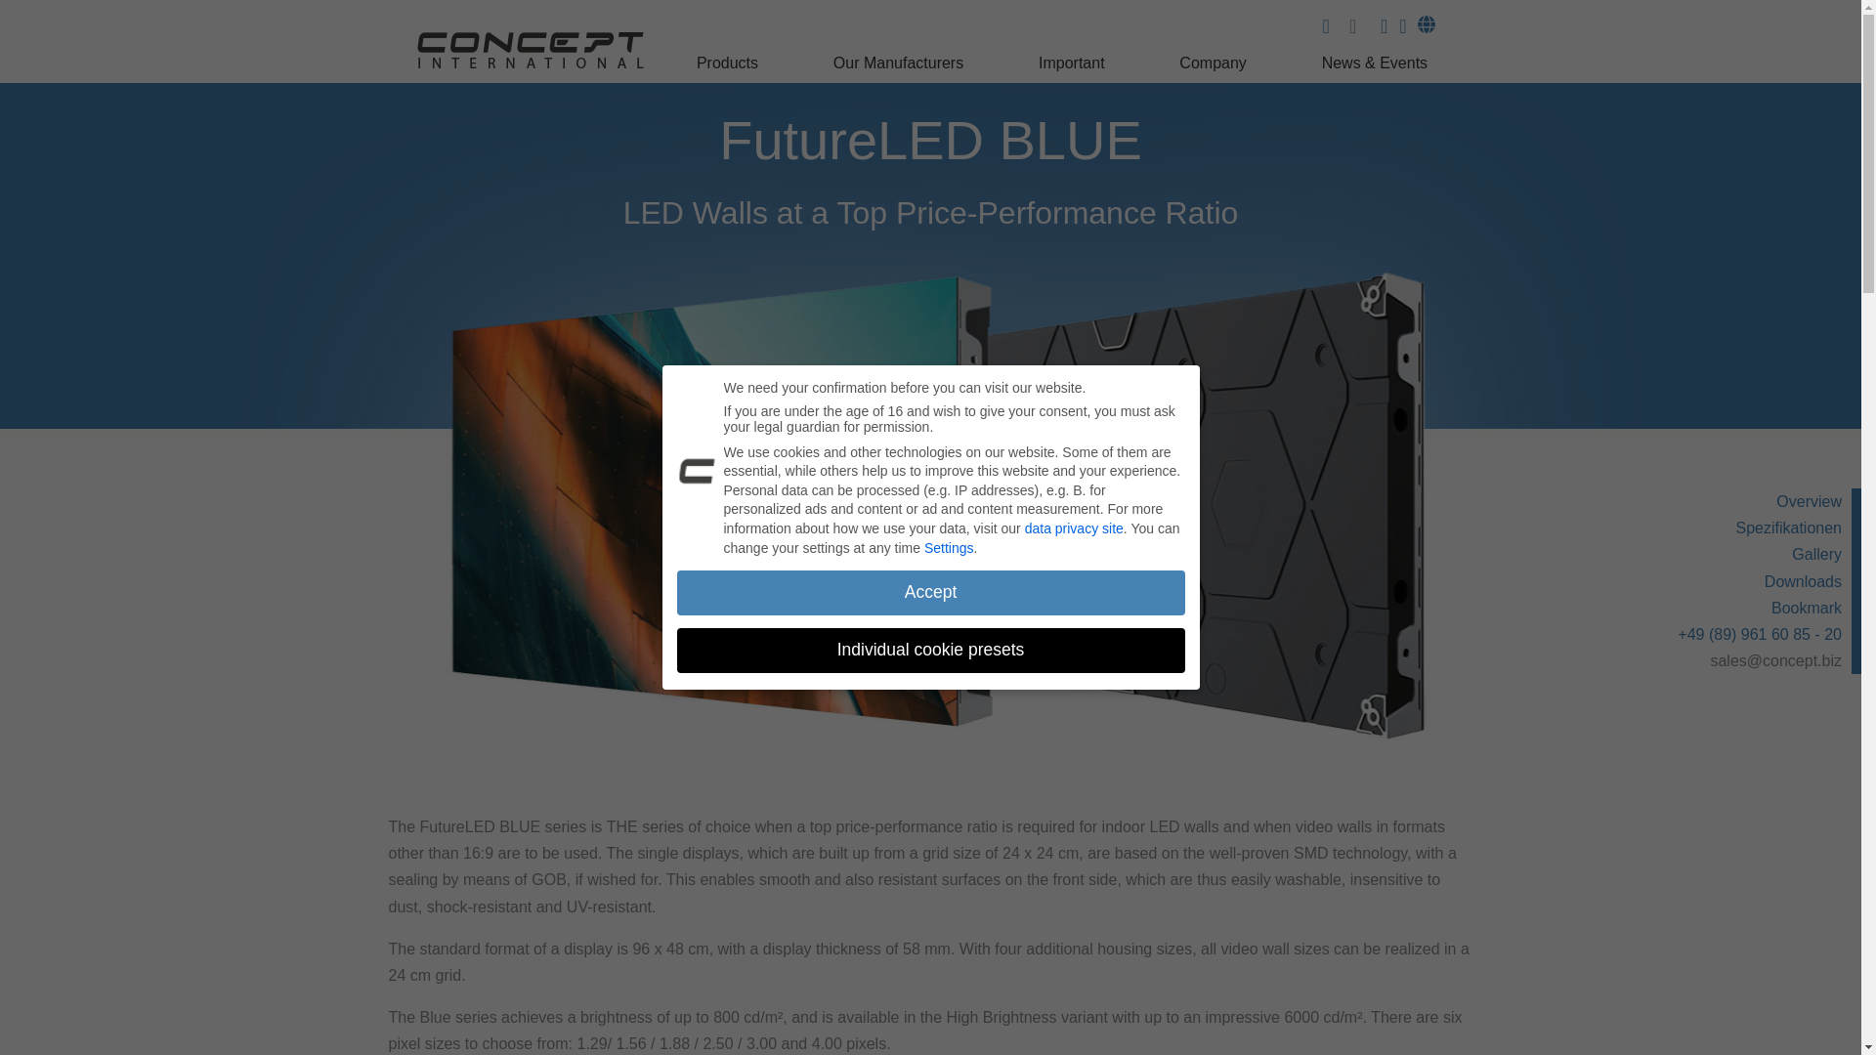 This screenshot has width=1876, height=1055. Describe the element at coordinates (901, 68) in the screenshot. I see `Our Manufacturers` at that location.